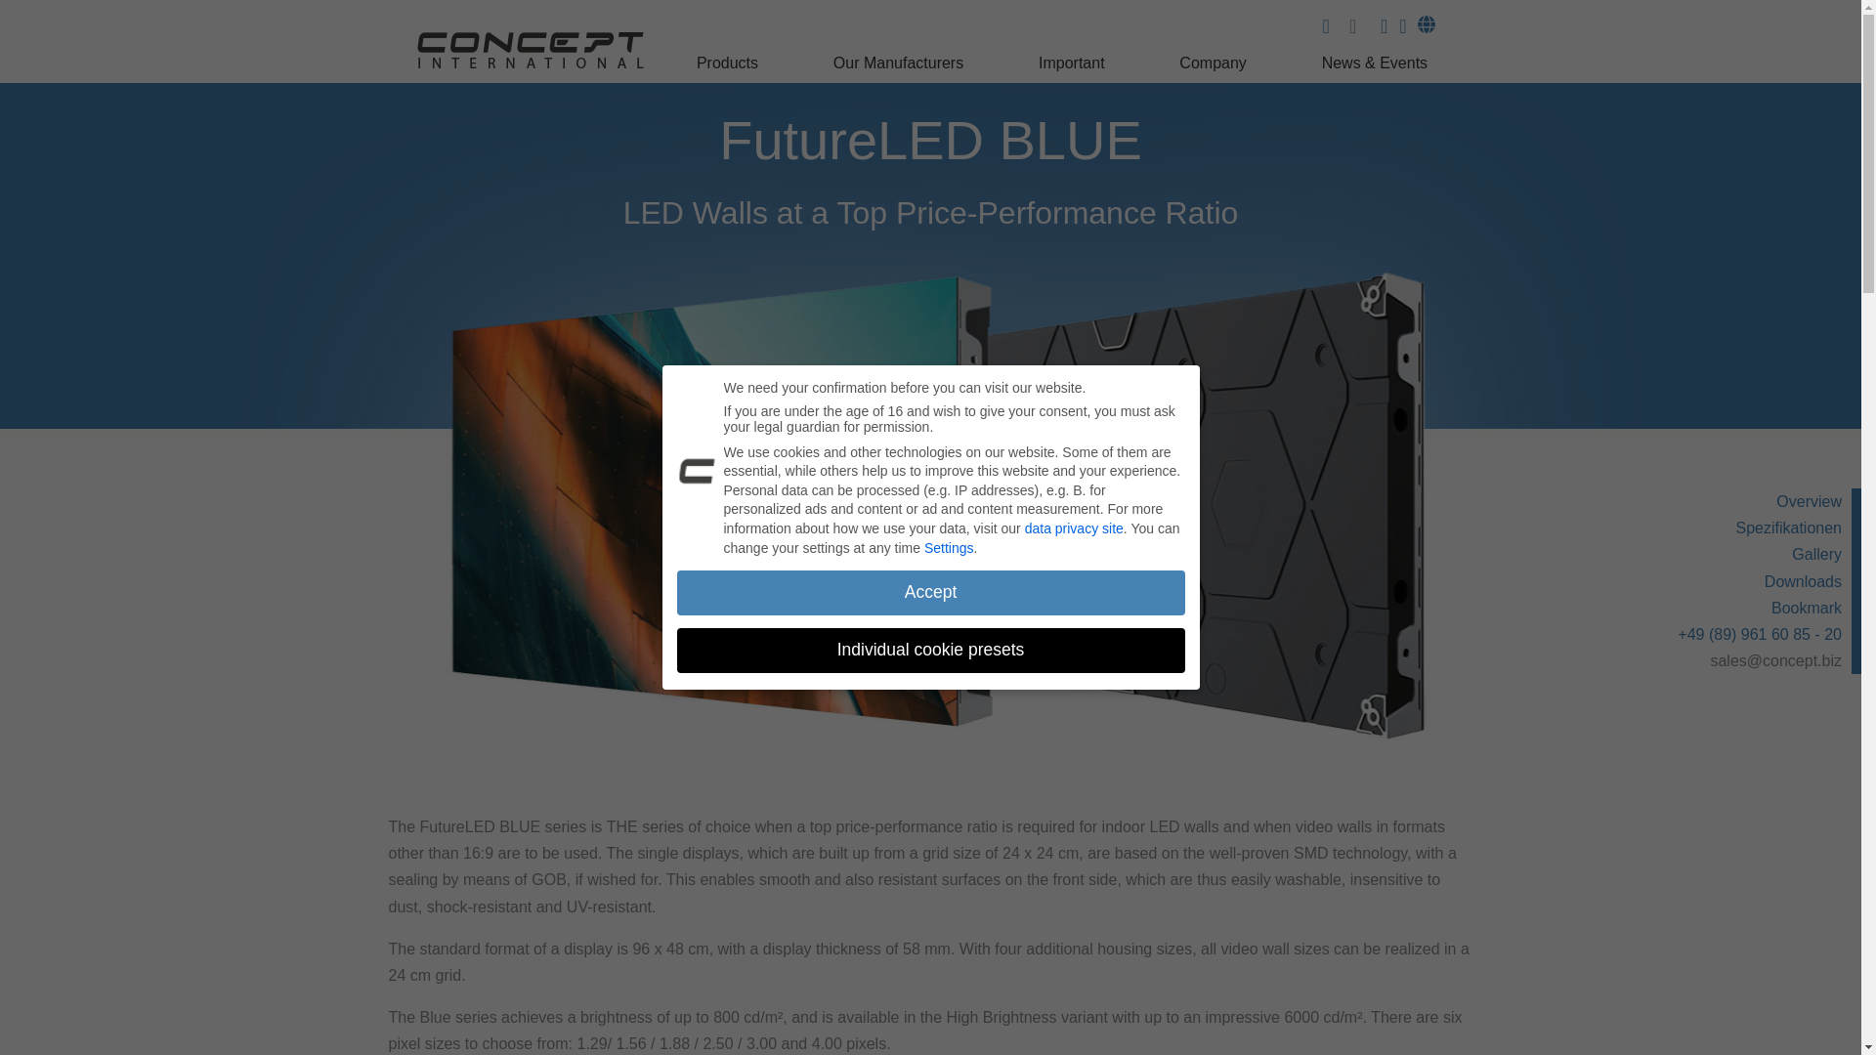 This screenshot has width=1876, height=1055. Describe the element at coordinates (901, 68) in the screenshot. I see `Our Manufacturers` at that location.